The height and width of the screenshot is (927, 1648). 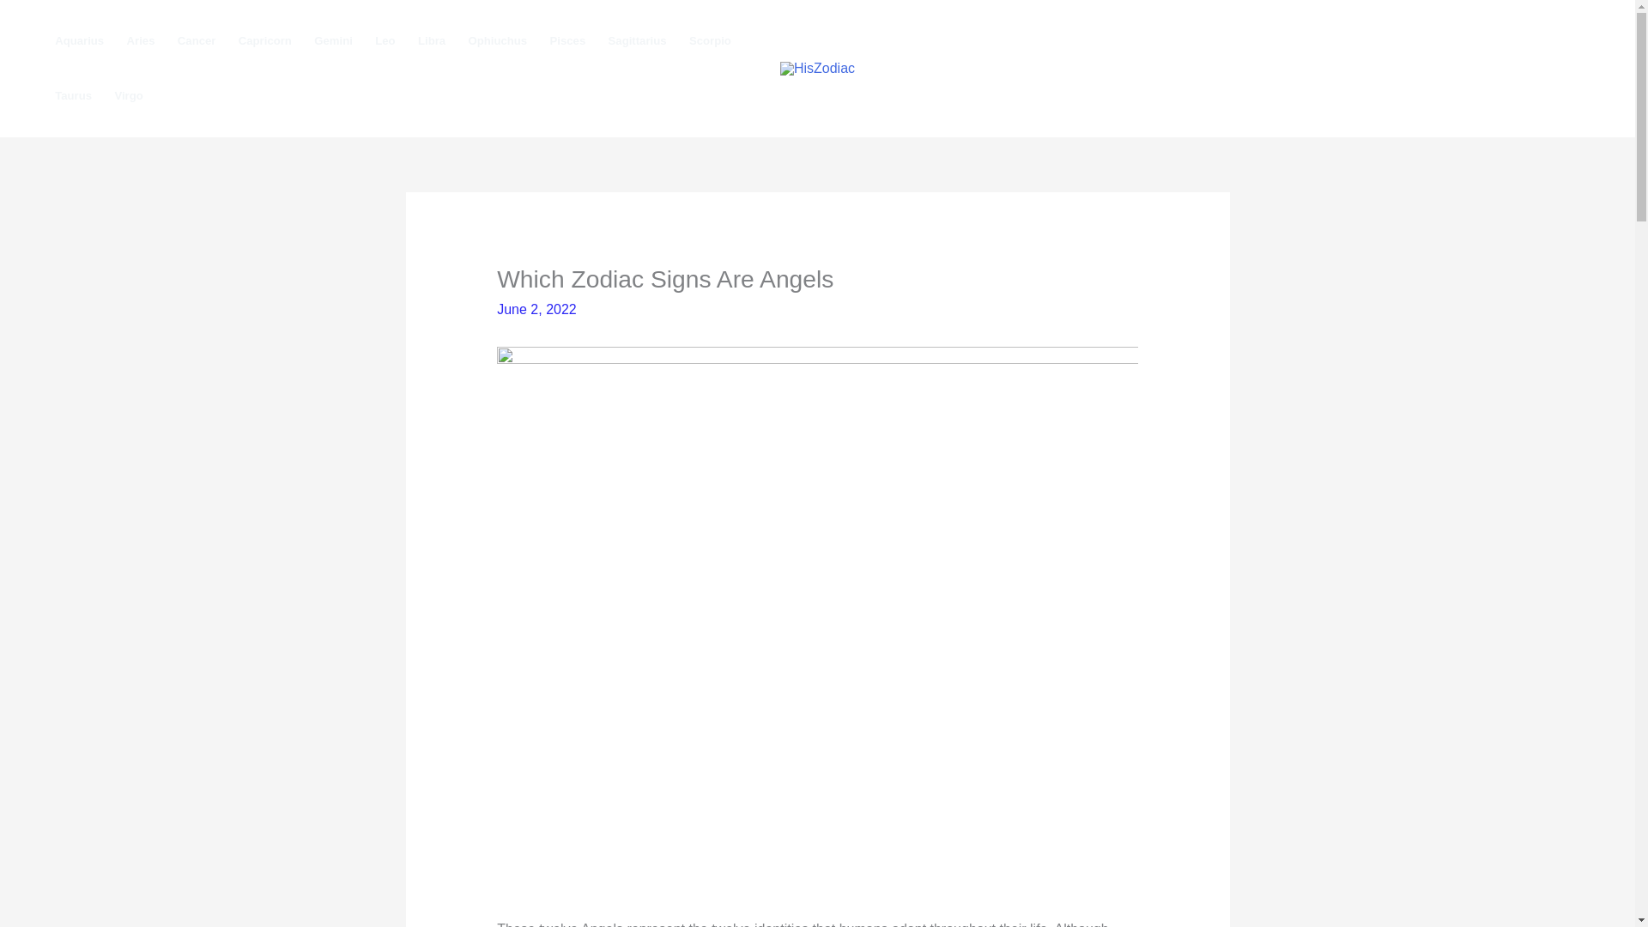 What do you see at coordinates (333, 41) in the screenshot?
I see `Gemini` at bounding box center [333, 41].